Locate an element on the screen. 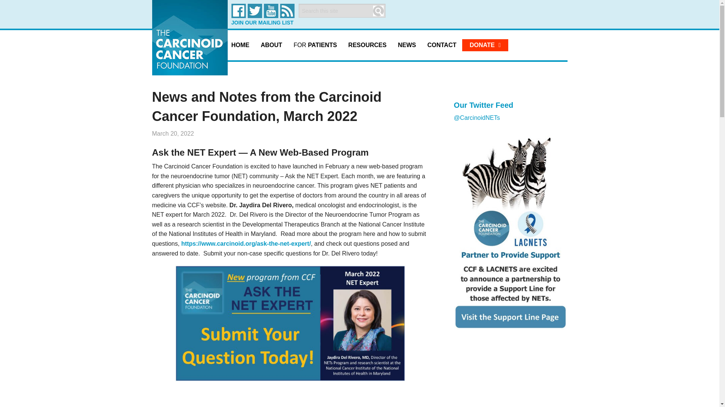 This screenshot has width=725, height=407. BOARD MEMBERS is located at coordinates (270, 124).